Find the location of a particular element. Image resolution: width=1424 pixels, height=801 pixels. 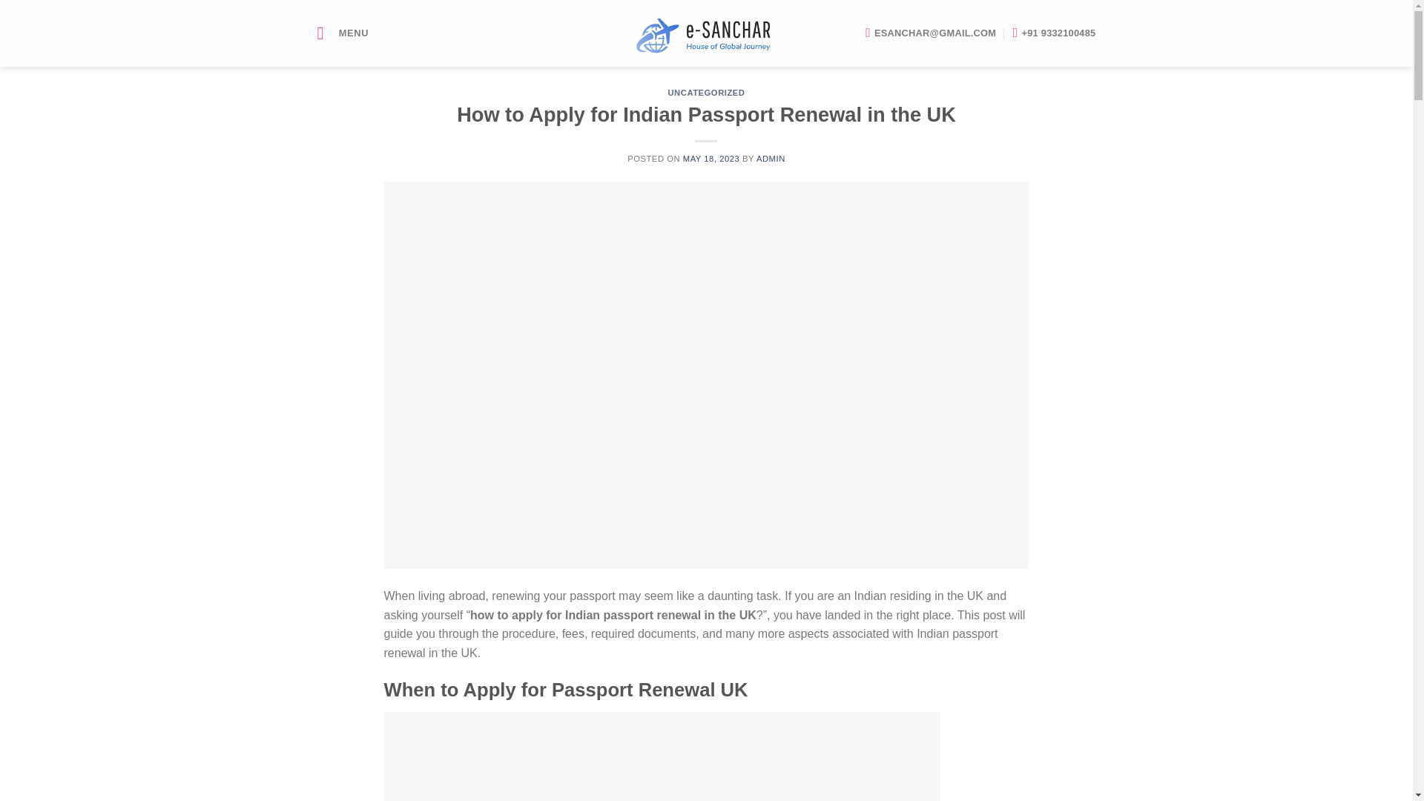

E Sanchar is located at coordinates (706, 33).